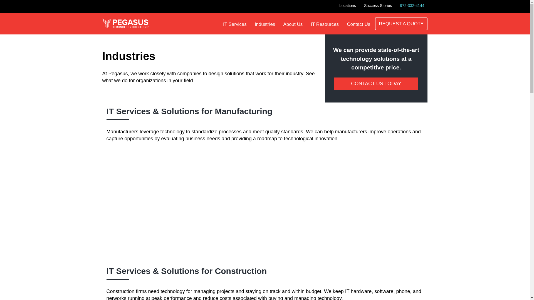 Image resolution: width=534 pixels, height=300 pixels. Describe the element at coordinates (378, 6) in the screenshot. I see `Success Stories` at that location.